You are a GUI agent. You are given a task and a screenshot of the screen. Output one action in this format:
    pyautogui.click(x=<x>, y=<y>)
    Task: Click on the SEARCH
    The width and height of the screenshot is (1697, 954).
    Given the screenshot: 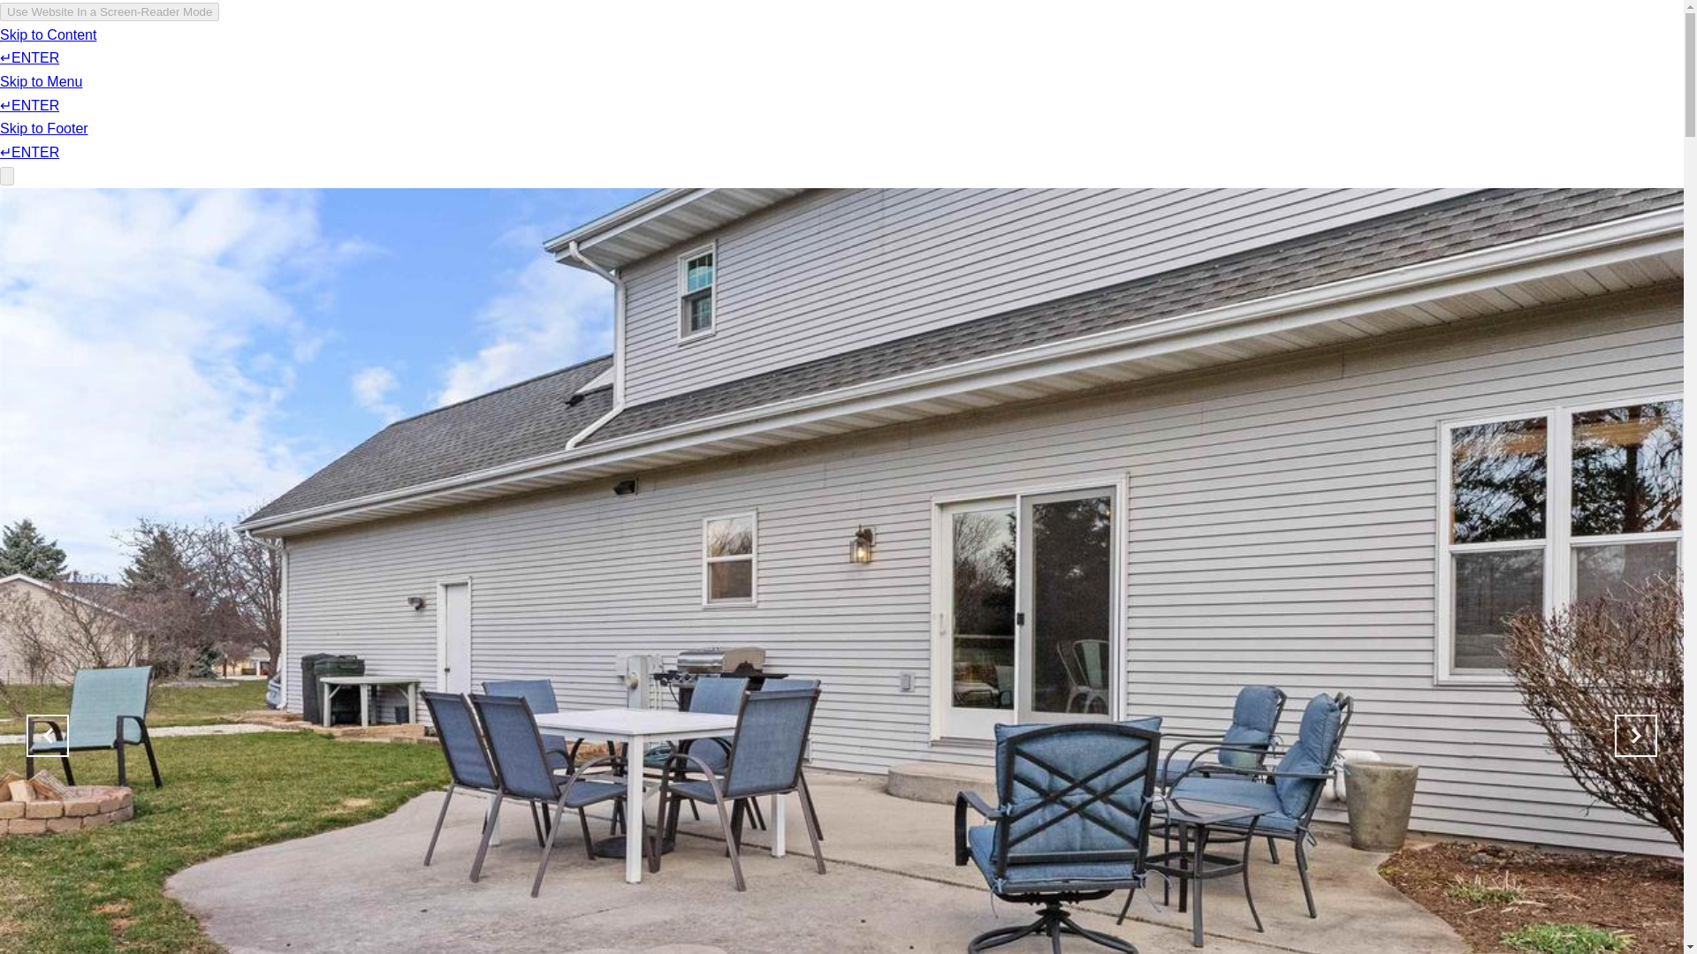 What is the action you would take?
    pyautogui.click(x=757, y=44)
    